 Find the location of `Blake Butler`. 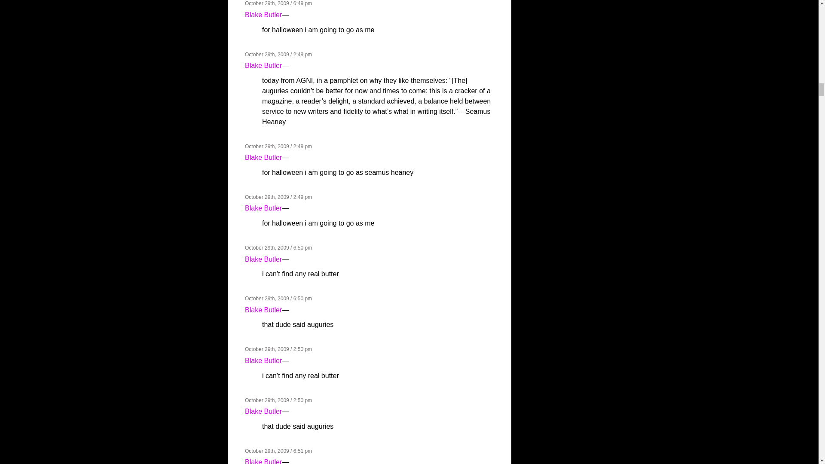

Blake Butler is located at coordinates (263, 411).